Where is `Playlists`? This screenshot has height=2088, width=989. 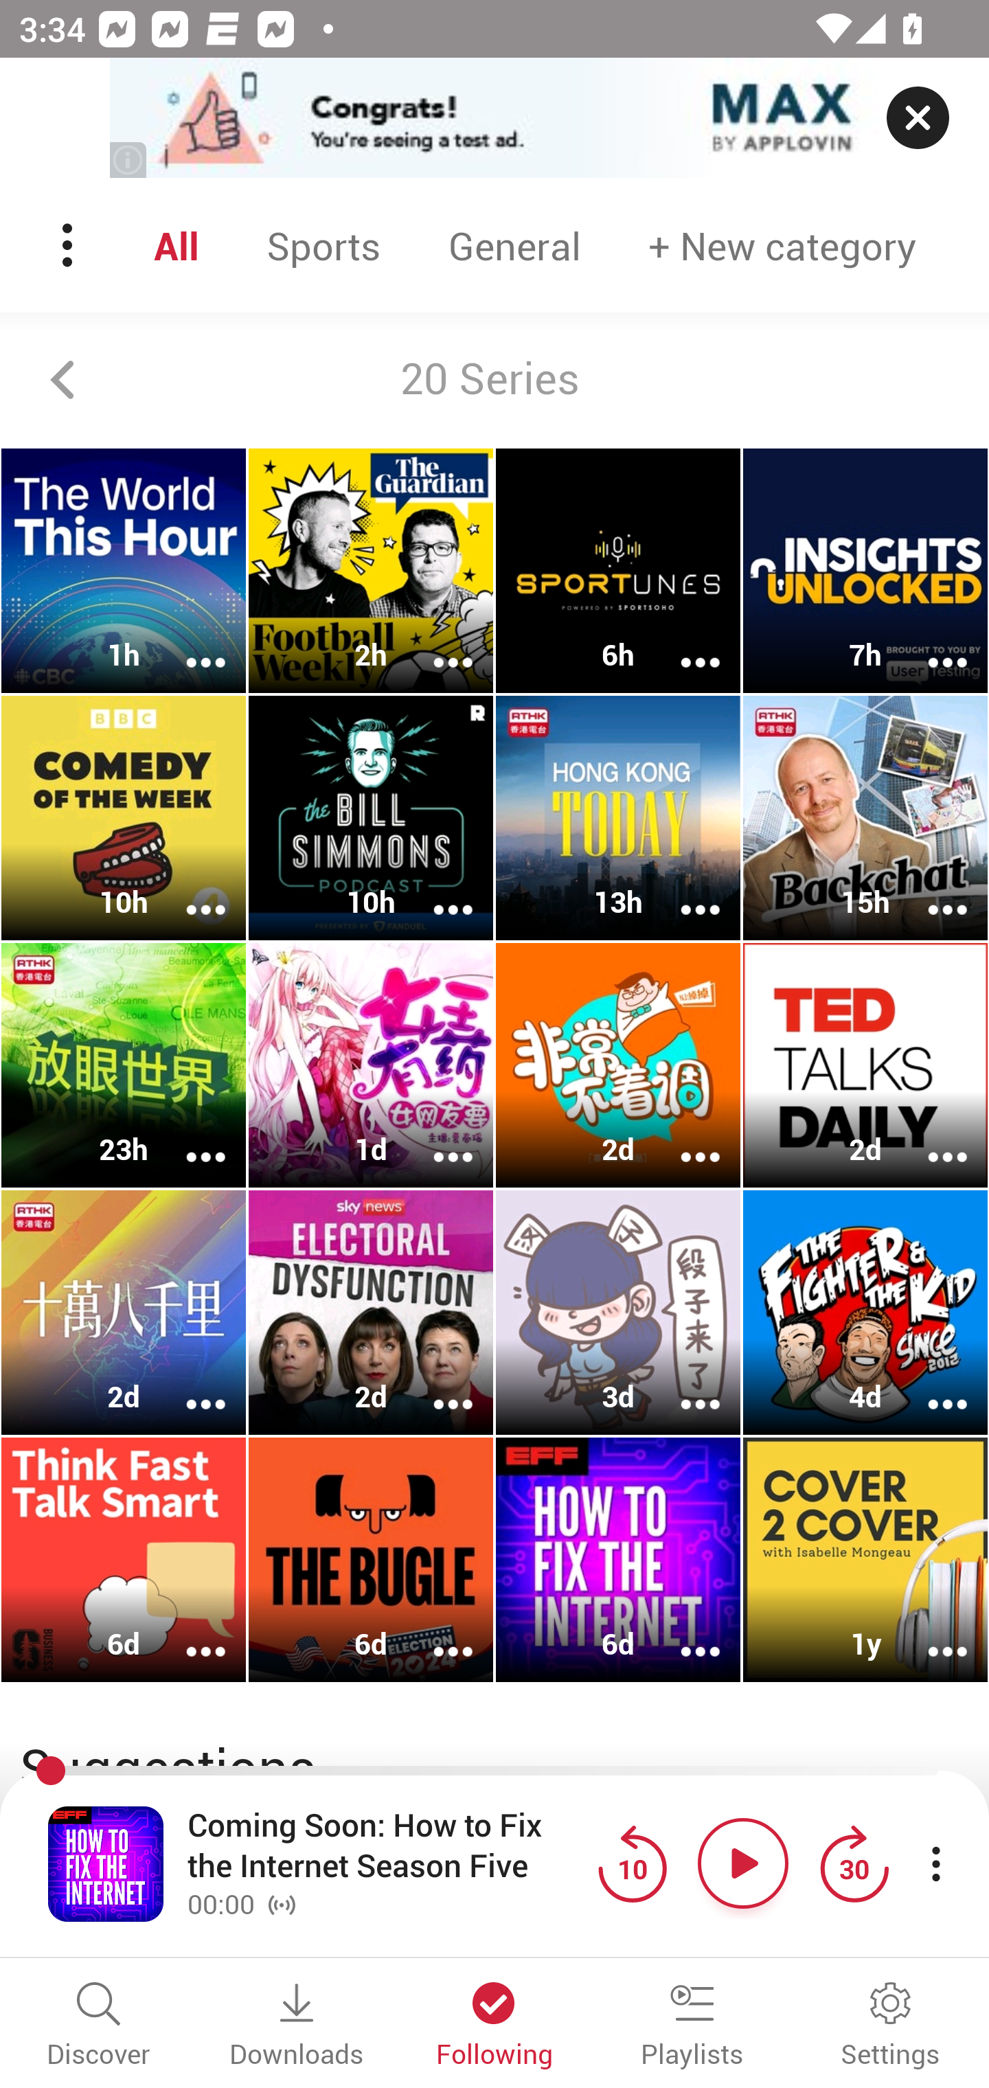
Playlists is located at coordinates (692, 2026).